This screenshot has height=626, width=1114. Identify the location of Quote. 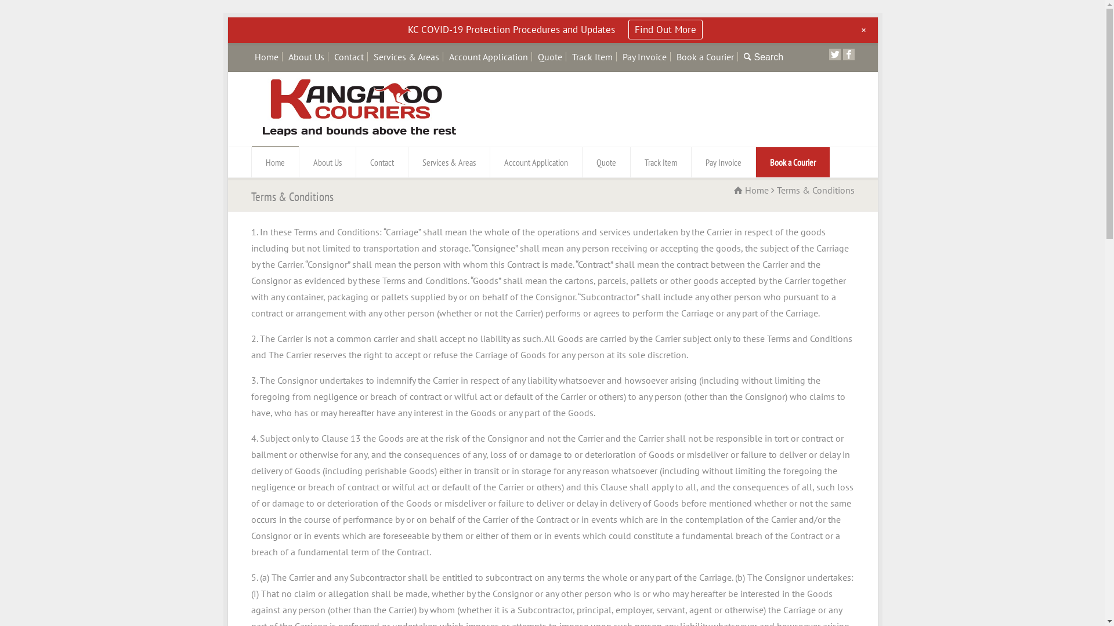
(606, 162).